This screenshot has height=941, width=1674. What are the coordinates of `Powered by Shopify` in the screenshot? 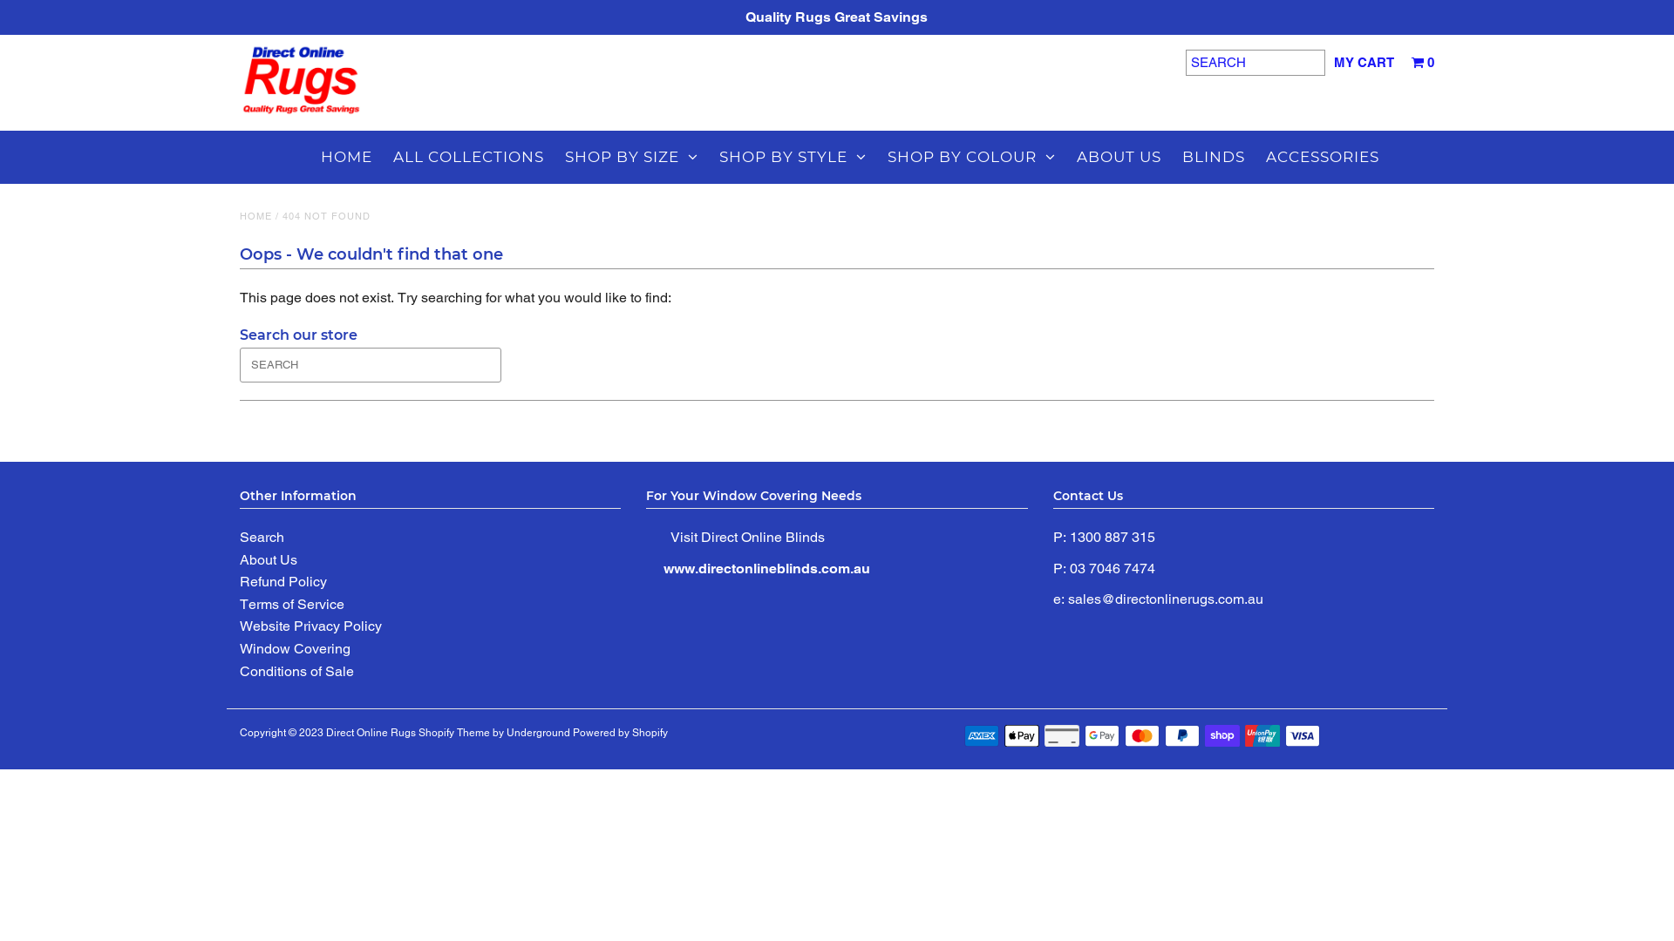 It's located at (621, 733).